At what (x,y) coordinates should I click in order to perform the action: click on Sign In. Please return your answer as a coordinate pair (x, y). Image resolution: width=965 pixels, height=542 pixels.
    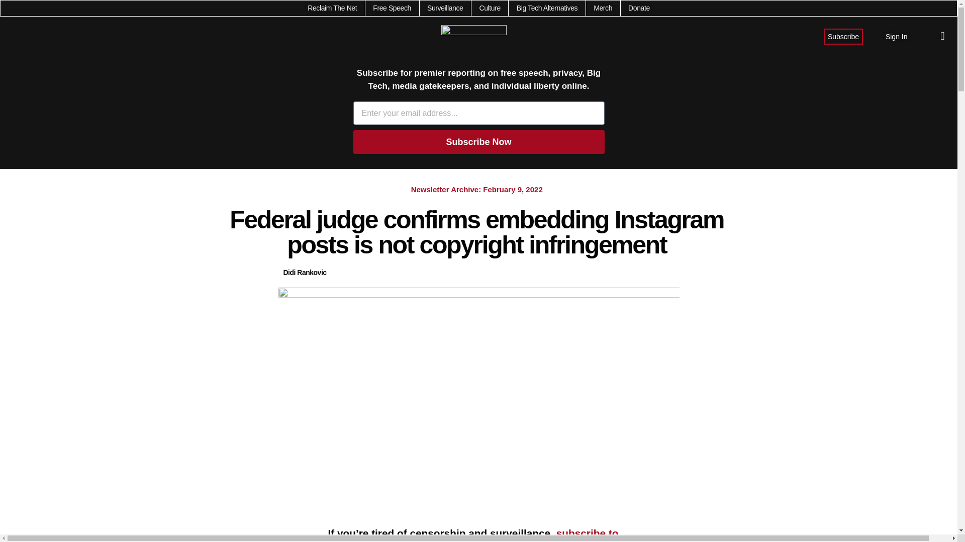
    Looking at the image, I should click on (897, 36).